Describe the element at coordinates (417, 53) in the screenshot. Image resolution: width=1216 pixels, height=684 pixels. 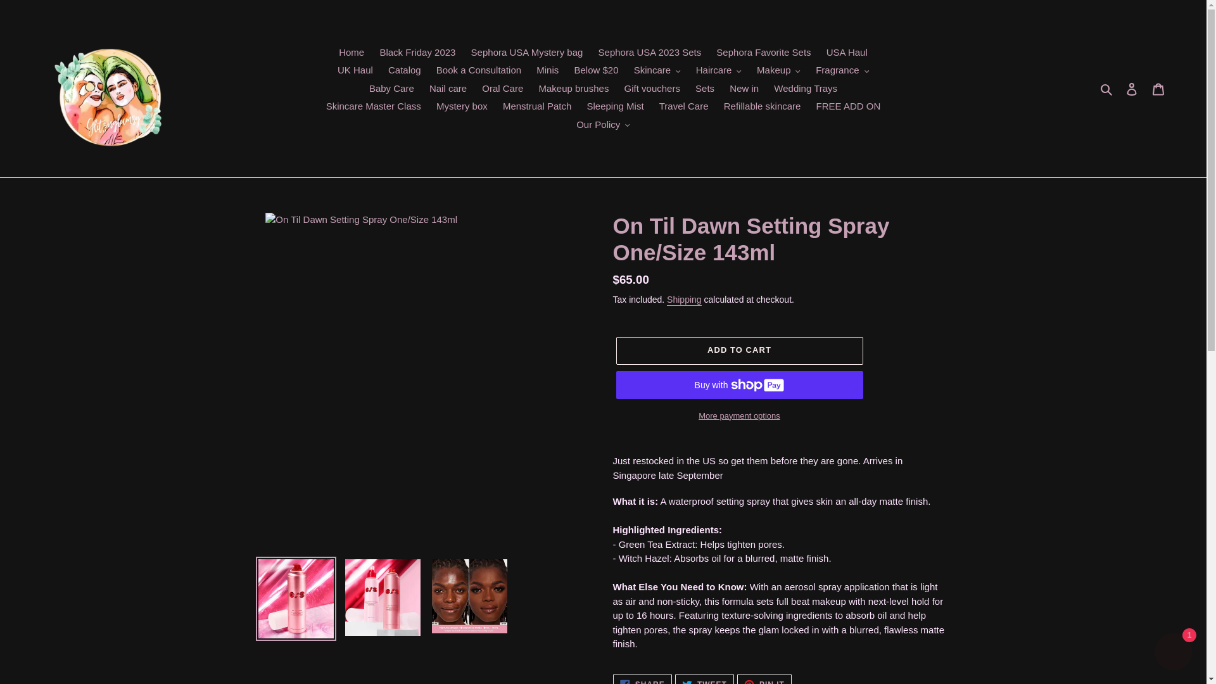
I see `Black Friday 2023` at that location.